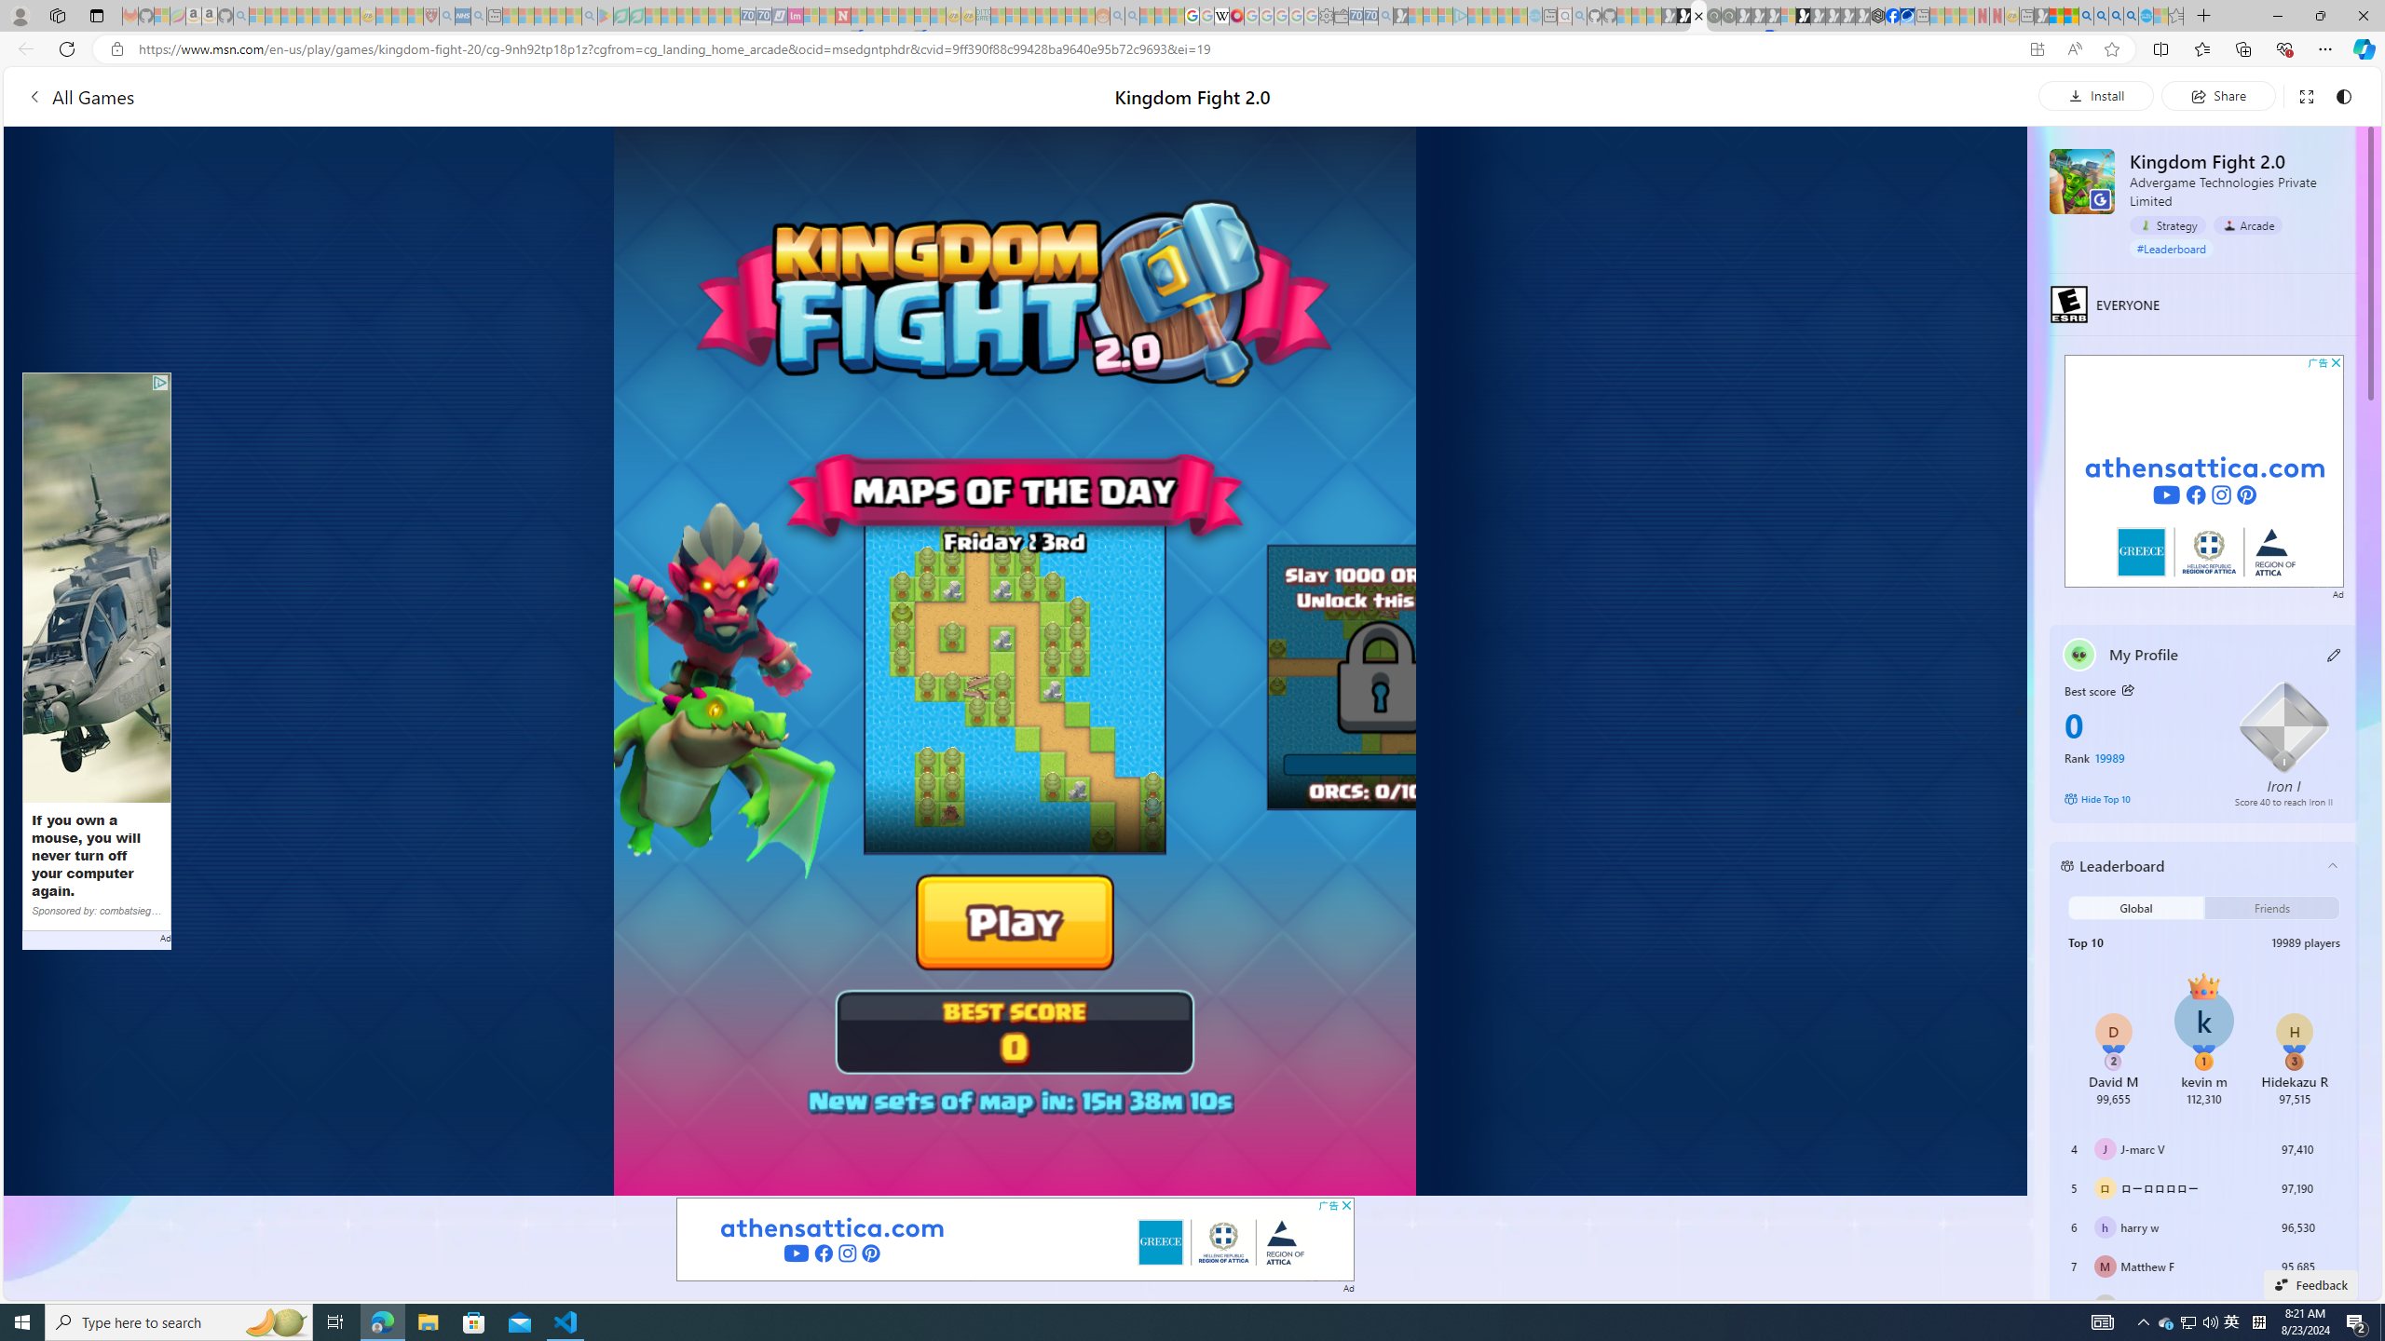 The width and height of the screenshot is (2385, 1341). I want to click on Favorites - Sleeping, so click(2176, 16).